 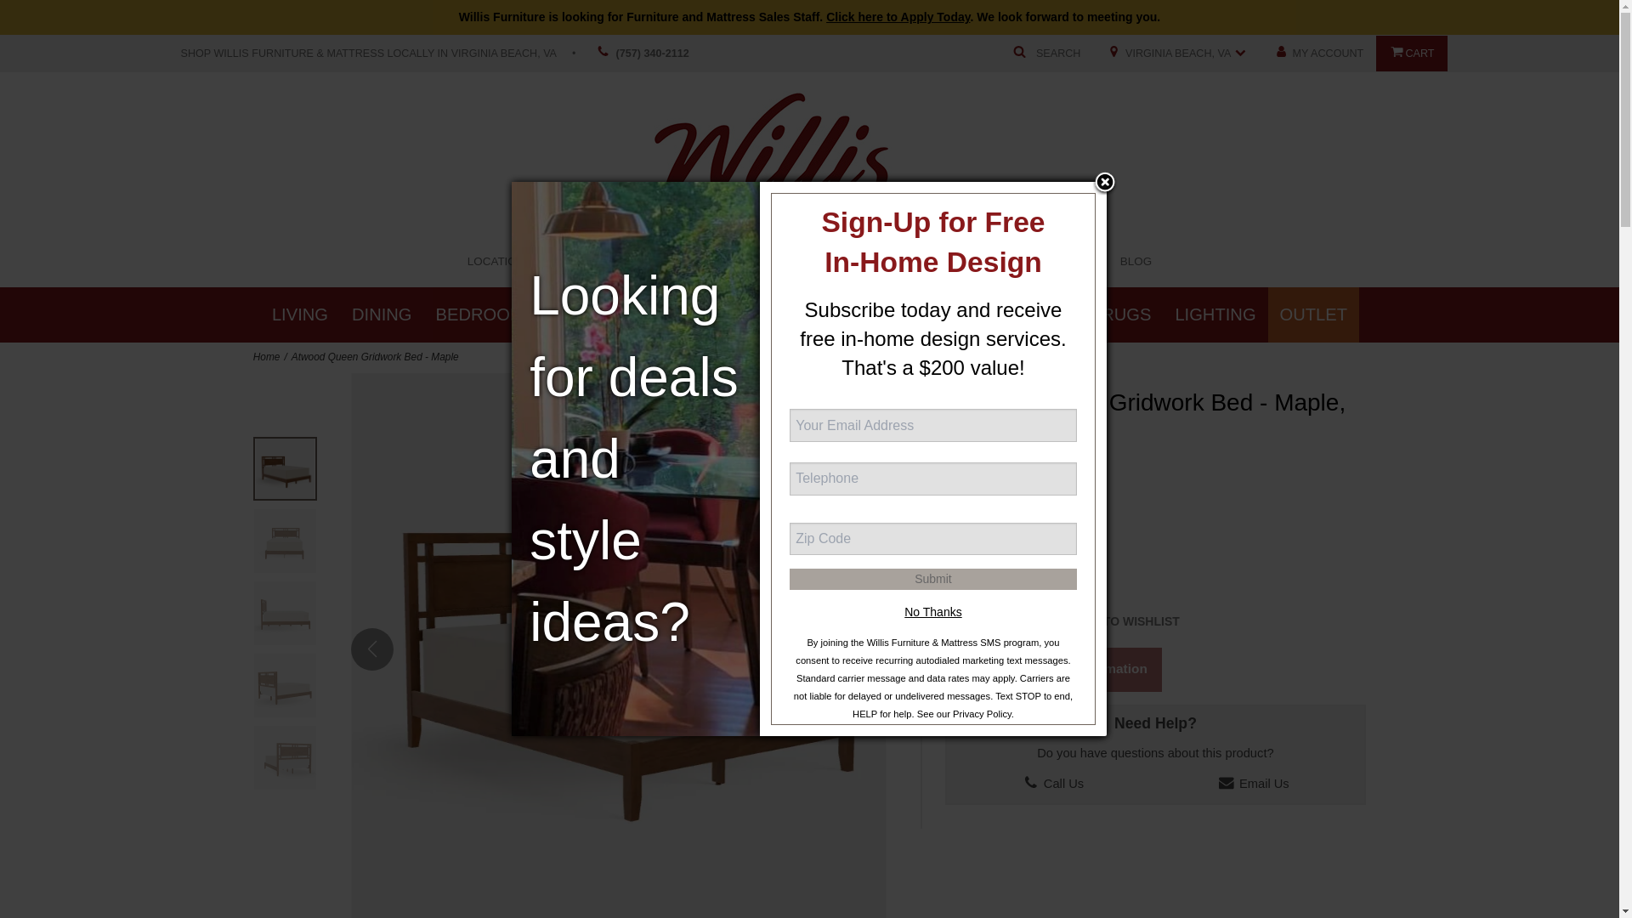 What do you see at coordinates (1176, 54) in the screenshot?
I see `Store details` at bounding box center [1176, 54].